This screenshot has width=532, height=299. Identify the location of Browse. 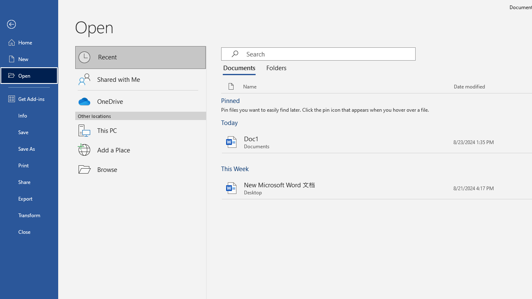
(140, 169).